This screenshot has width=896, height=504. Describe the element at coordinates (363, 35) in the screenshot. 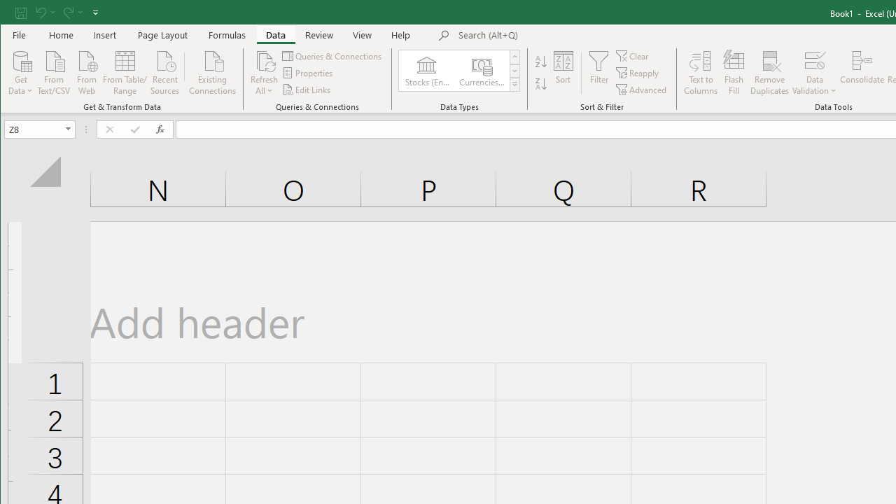

I see `View` at that location.